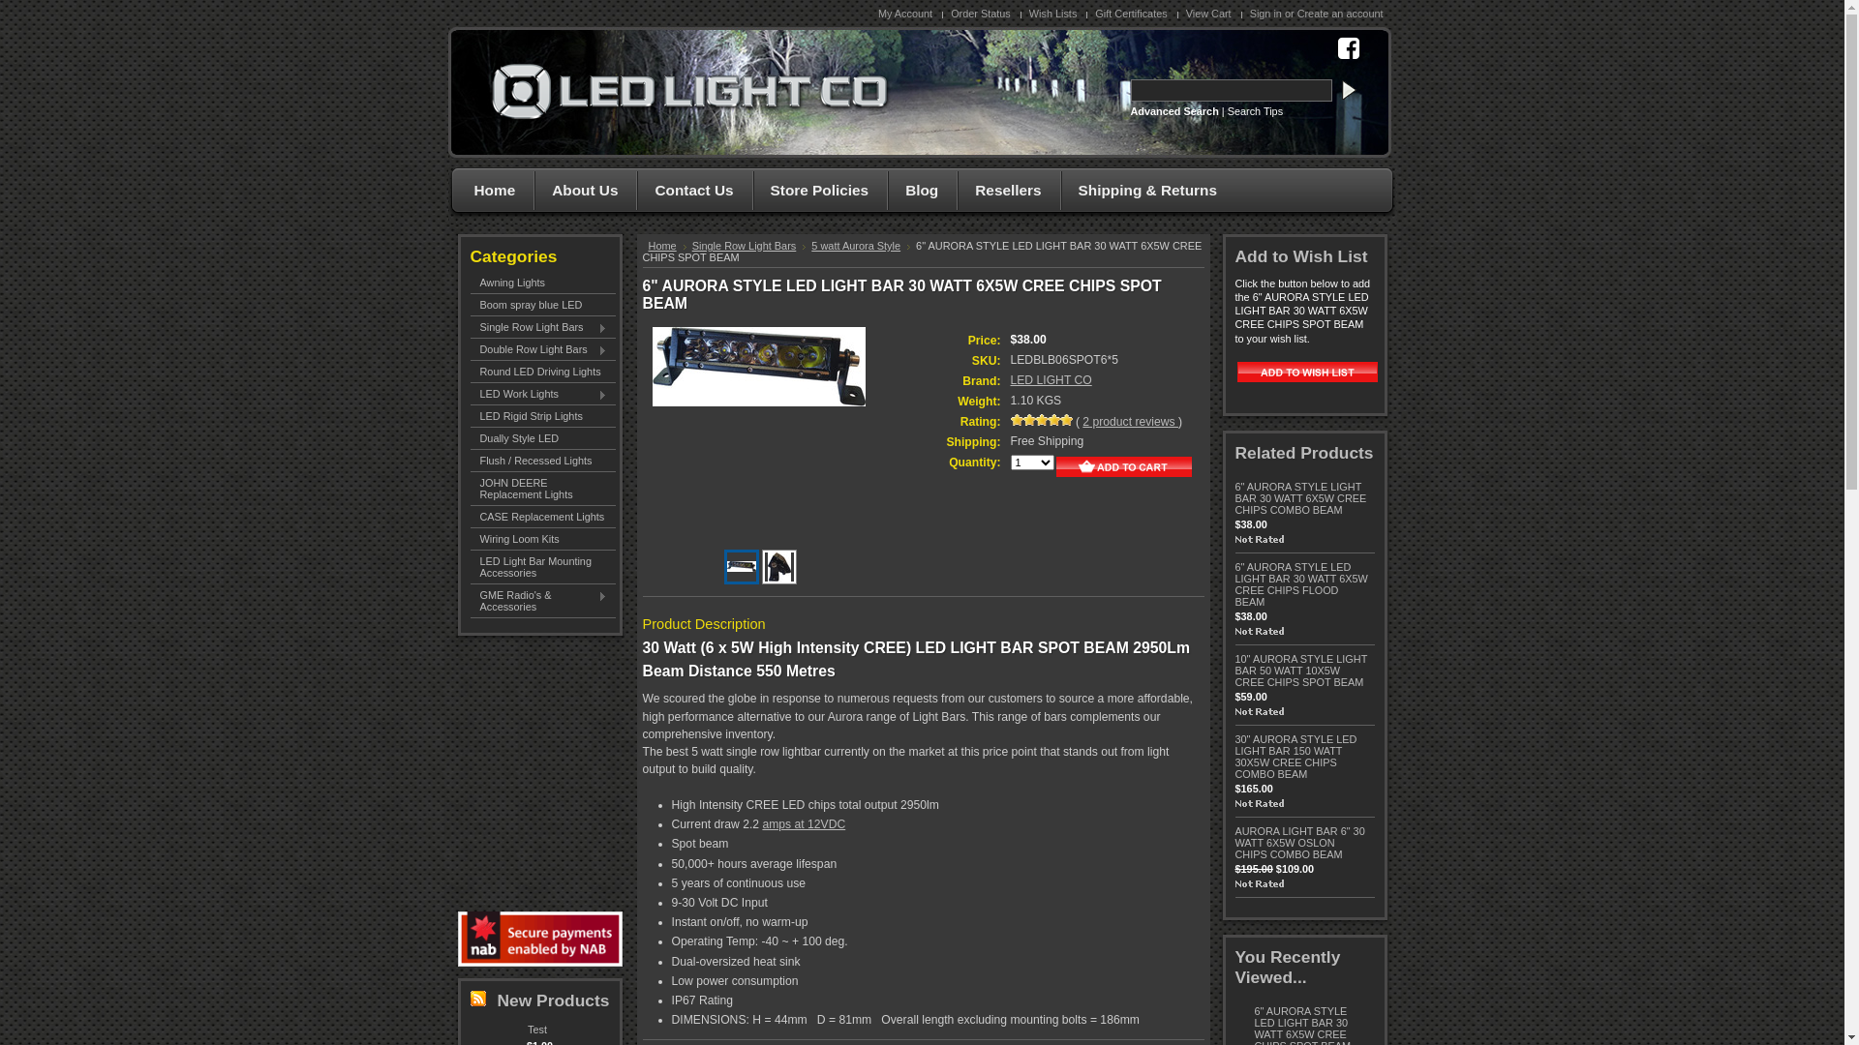 This screenshot has height=1045, width=1859. What do you see at coordinates (804, 824) in the screenshot?
I see `amps at 12VDC` at bounding box center [804, 824].